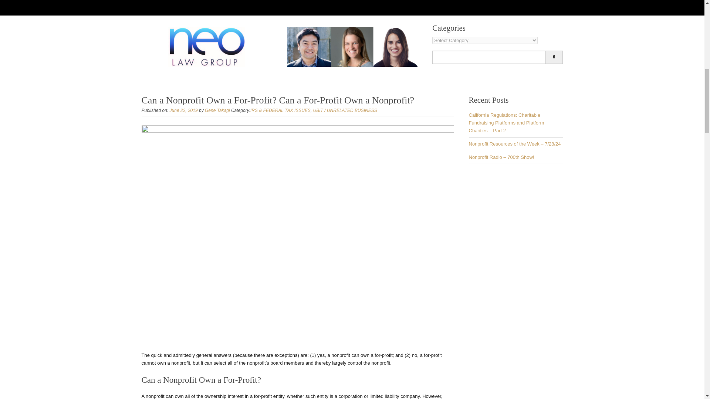 This screenshot has width=710, height=399. What do you see at coordinates (217, 110) in the screenshot?
I see `Gene Takagi` at bounding box center [217, 110].